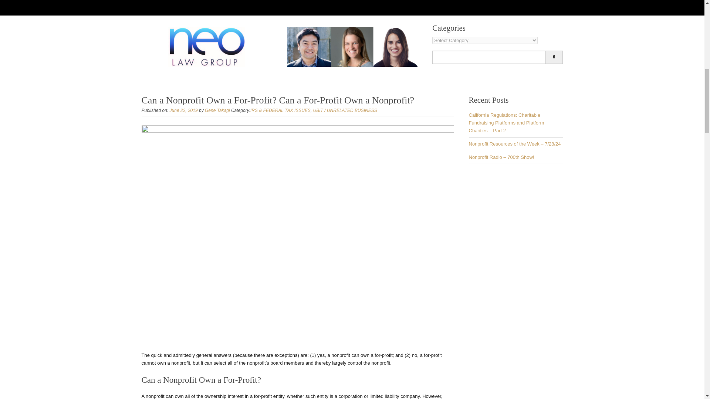 This screenshot has width=710, height=399. What do you see at coordinates (217, 110) in the screenshot?
I see `Gene Takagi` at bounding box center [217, 110].